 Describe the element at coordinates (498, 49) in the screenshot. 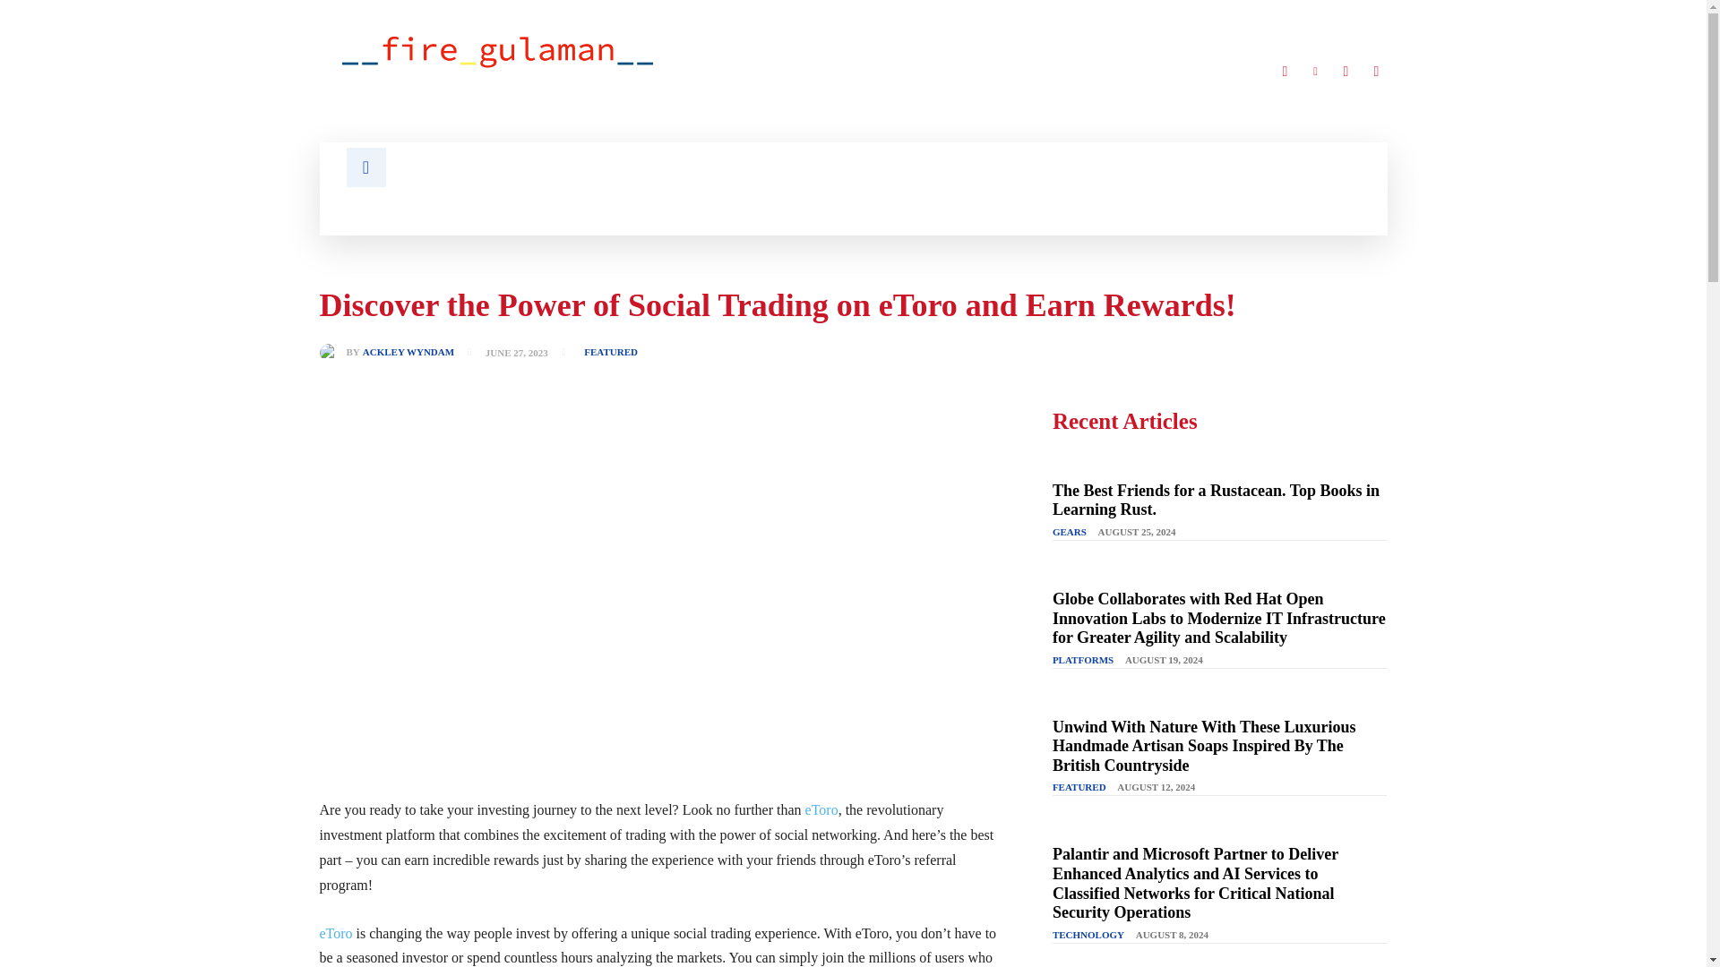

I see `firegulaman` at that location.